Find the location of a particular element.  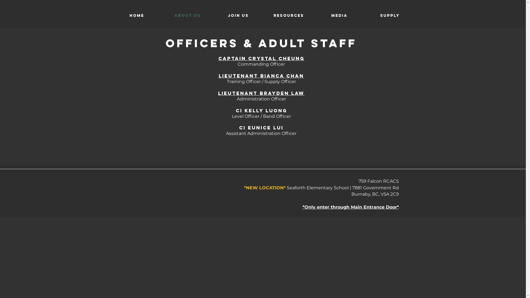

About Us is located at coordinates (188, 16).